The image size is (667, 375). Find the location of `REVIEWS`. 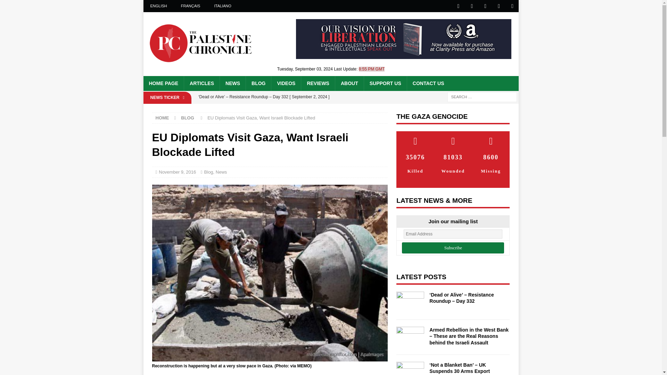

REVIEWS is located at coordinates (318, 83).